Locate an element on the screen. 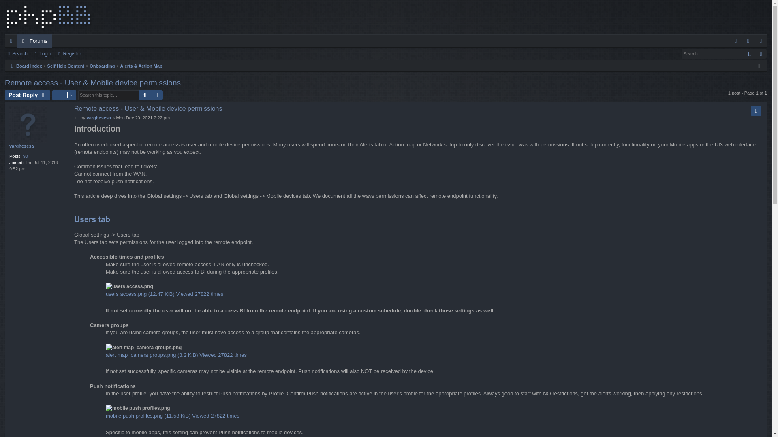 The image size is (778, 437). Search for keywords is located at coordinates (712, 53).